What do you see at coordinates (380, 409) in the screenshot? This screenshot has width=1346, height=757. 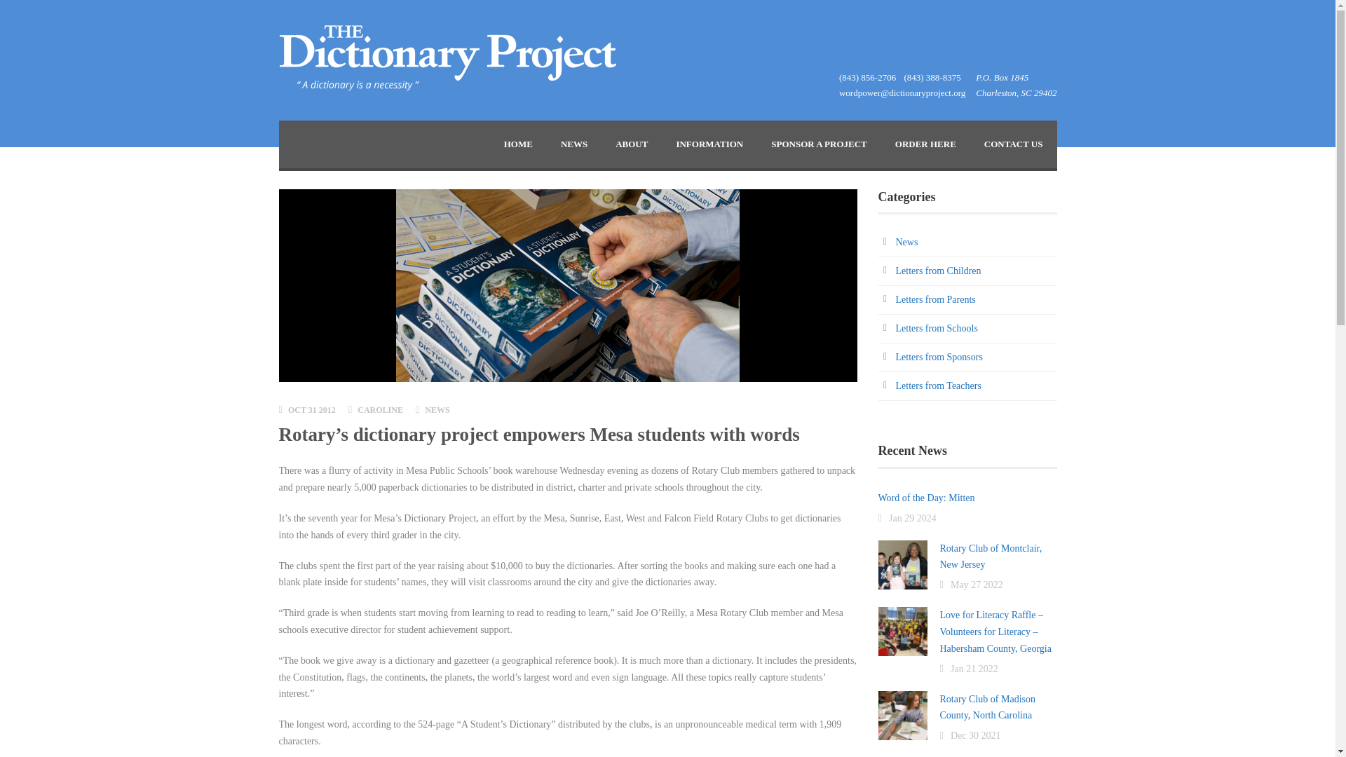 I see `Posts by Caroline` at bounding box center [380, 409].